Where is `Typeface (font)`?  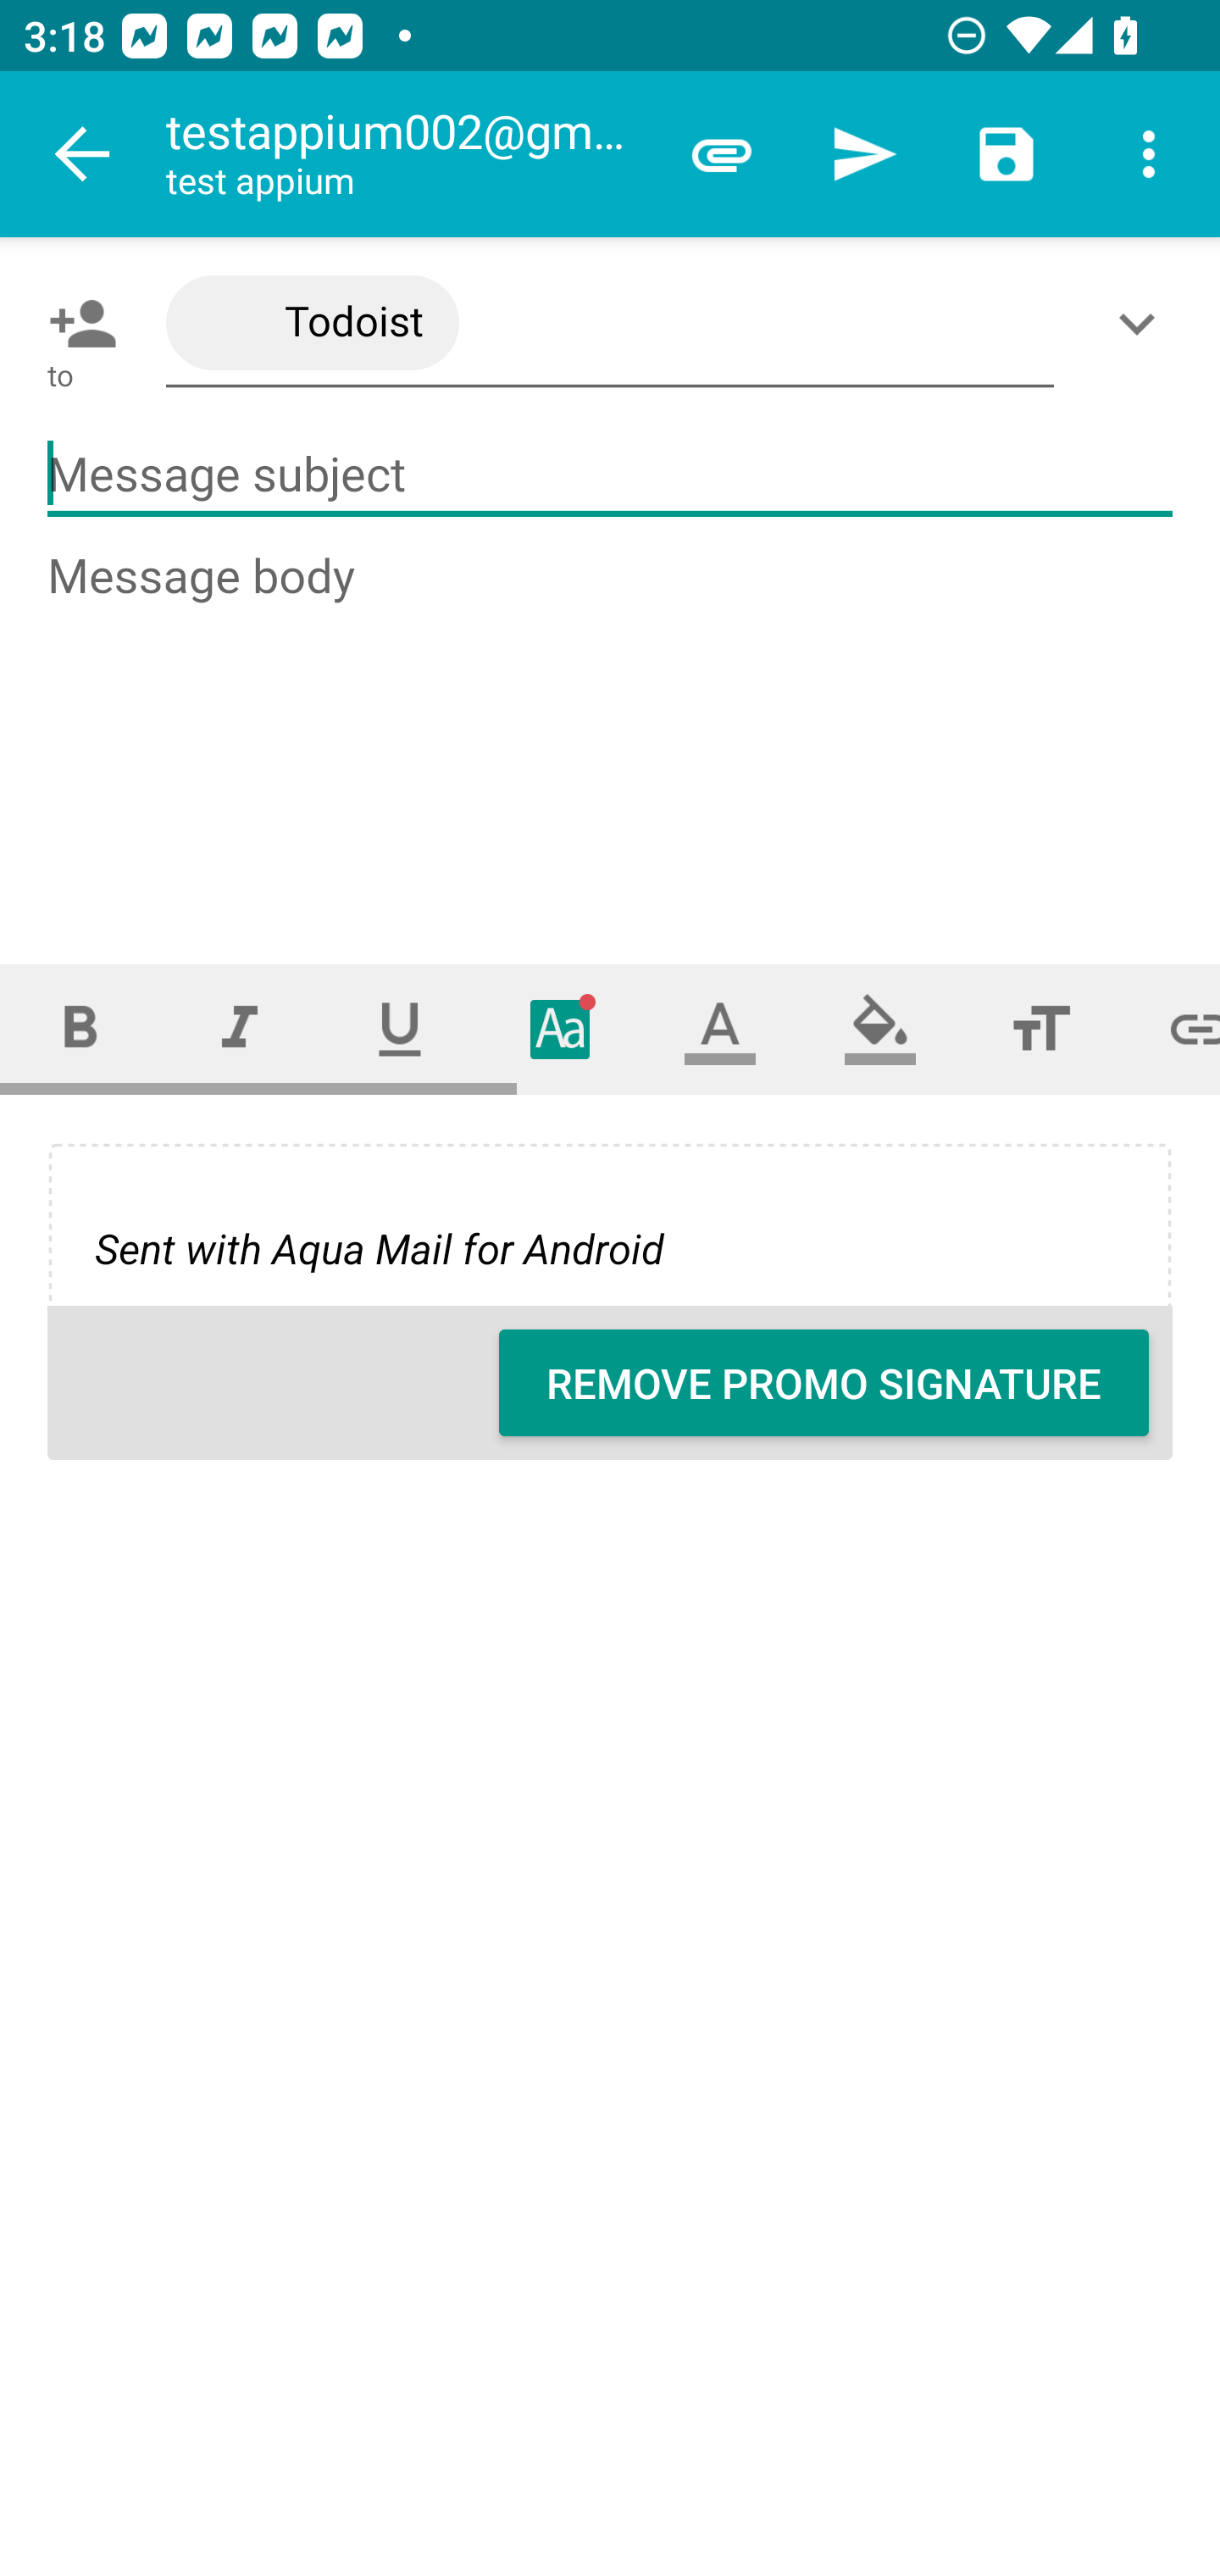 Typeface (font) is located at coordinates (561, 1029).